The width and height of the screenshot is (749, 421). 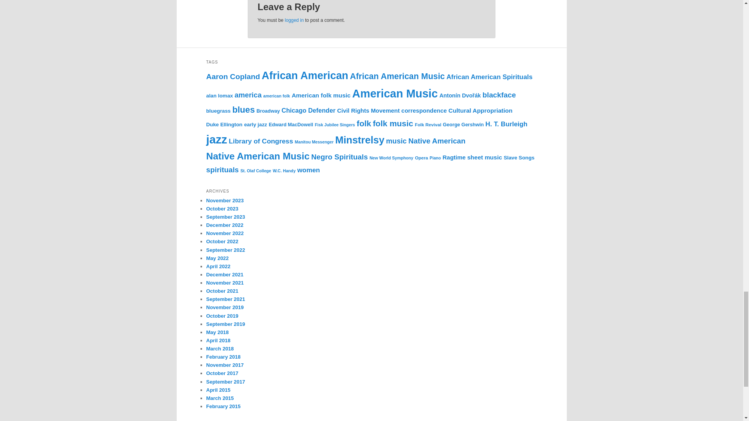 I want to click on american folk, so click(x=277, y=96).